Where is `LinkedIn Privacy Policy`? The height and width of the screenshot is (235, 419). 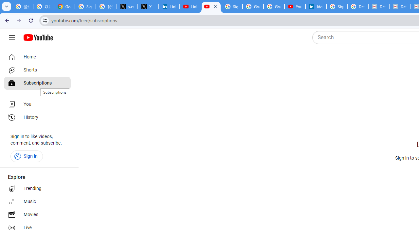
LinkedIn Privacy Policy is located at coordinates (169, 7).